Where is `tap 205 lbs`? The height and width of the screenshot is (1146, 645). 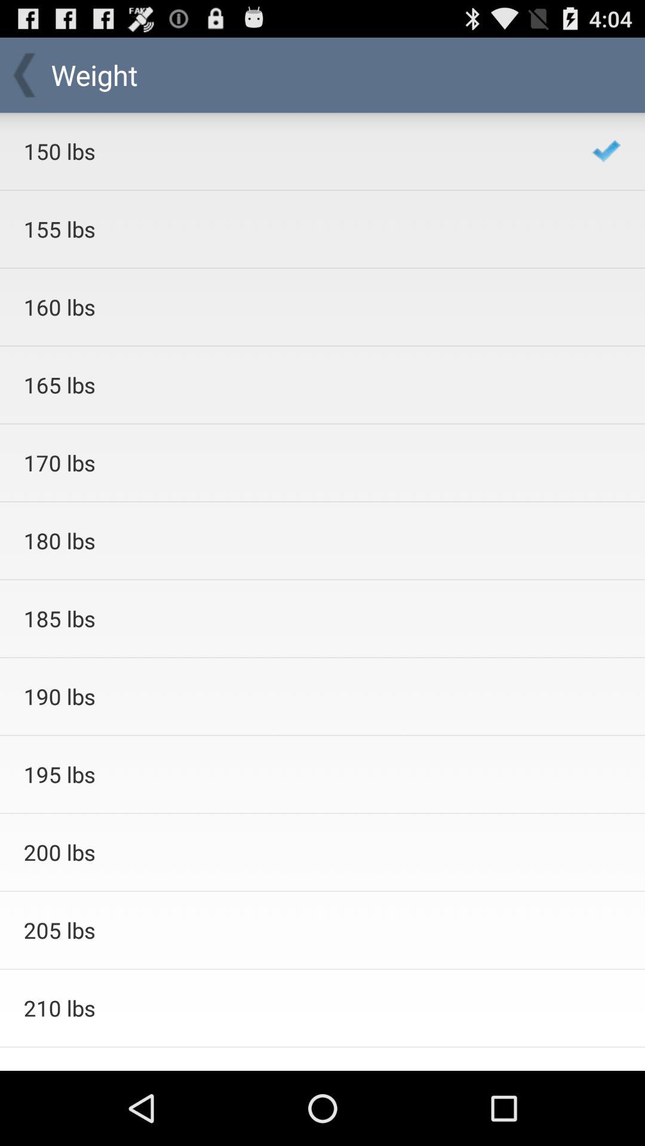
tap 205 lbs is located at coordinates (291, 930).